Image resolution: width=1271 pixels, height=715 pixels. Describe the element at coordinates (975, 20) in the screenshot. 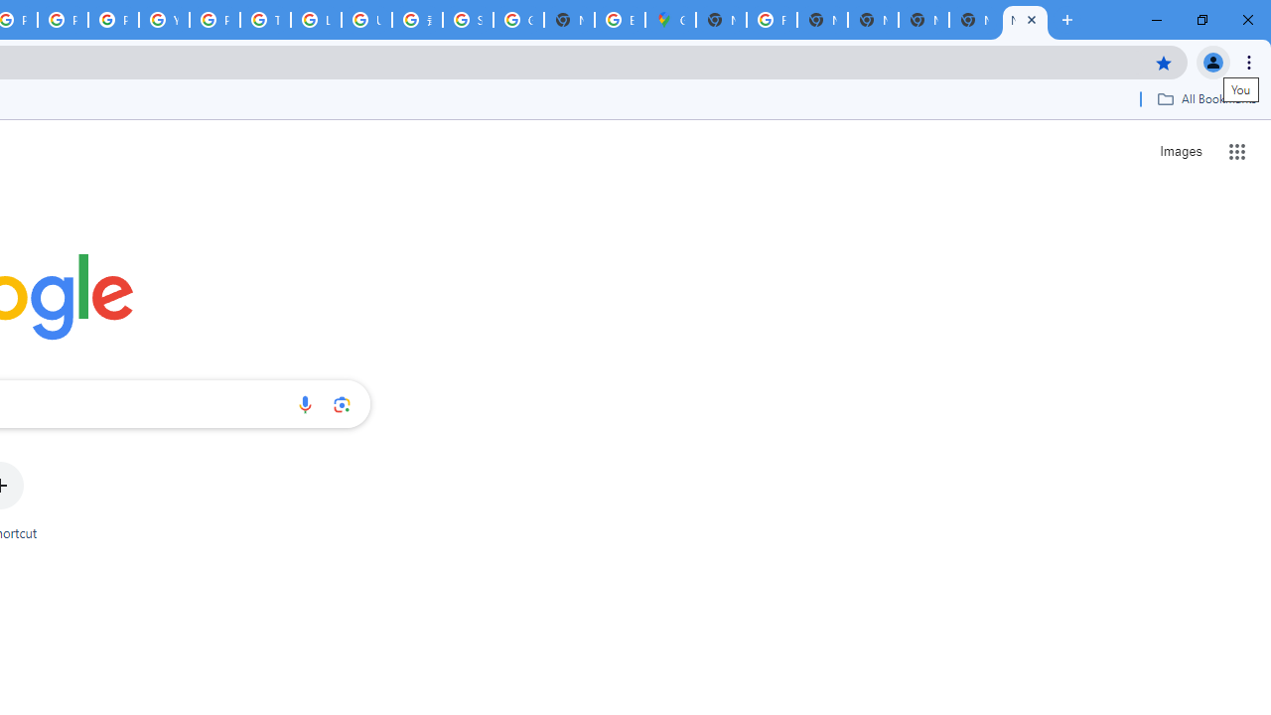

I see `New Tab` at that location.